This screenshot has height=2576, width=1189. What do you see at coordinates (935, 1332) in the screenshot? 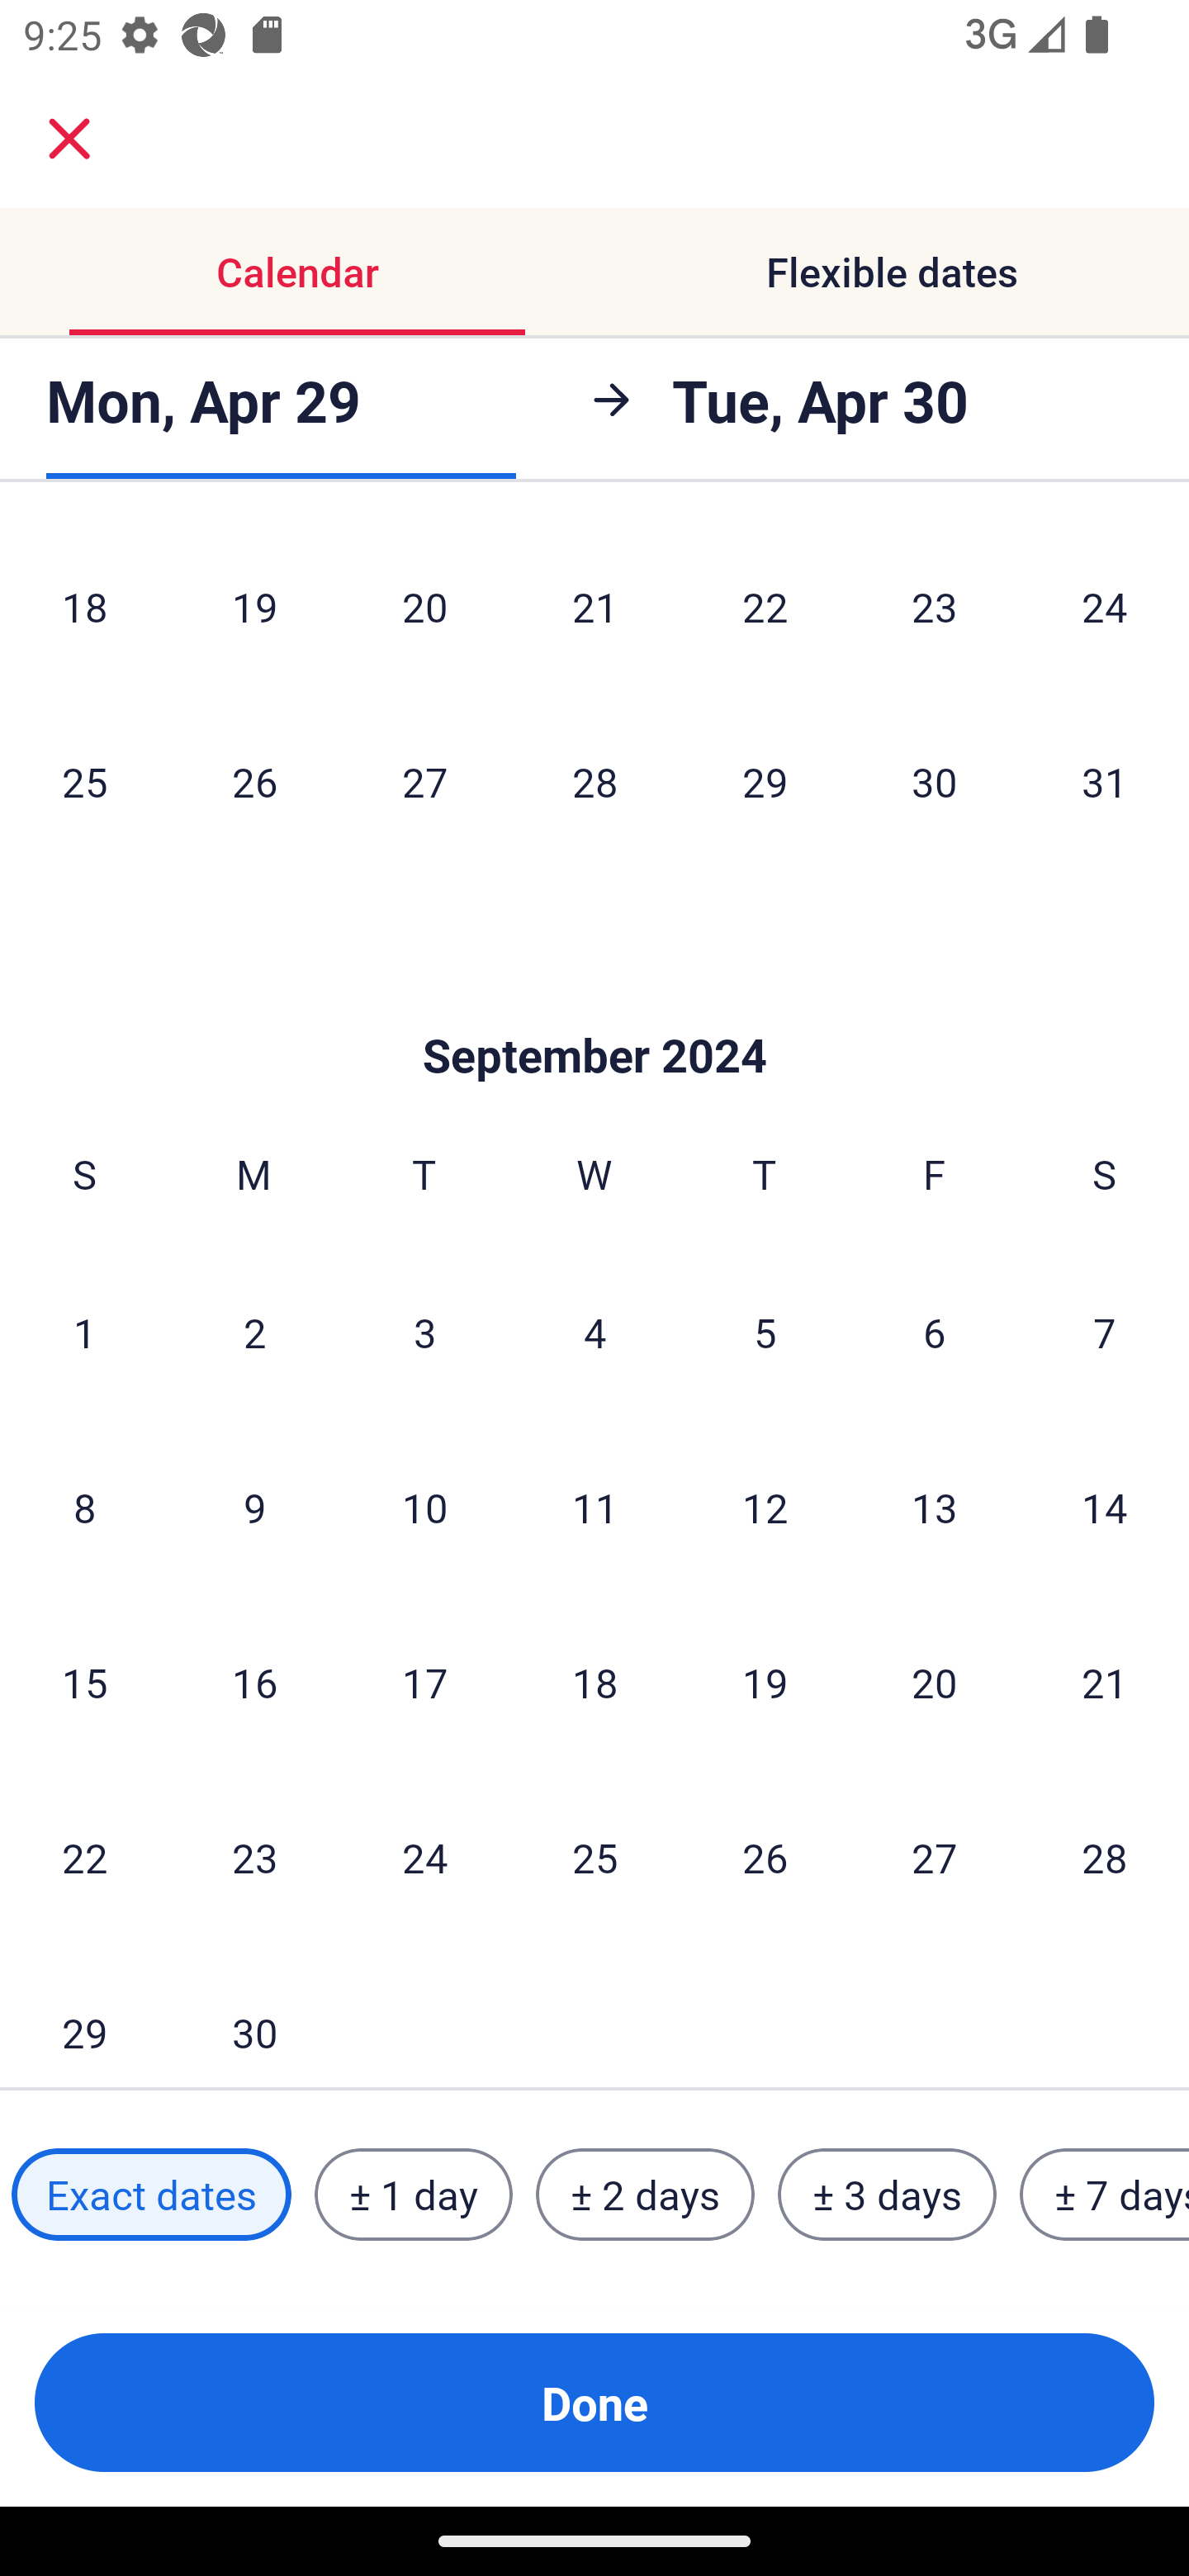
I see `6 Friday, September 6, 2024` at bounding box center [935, 1332].